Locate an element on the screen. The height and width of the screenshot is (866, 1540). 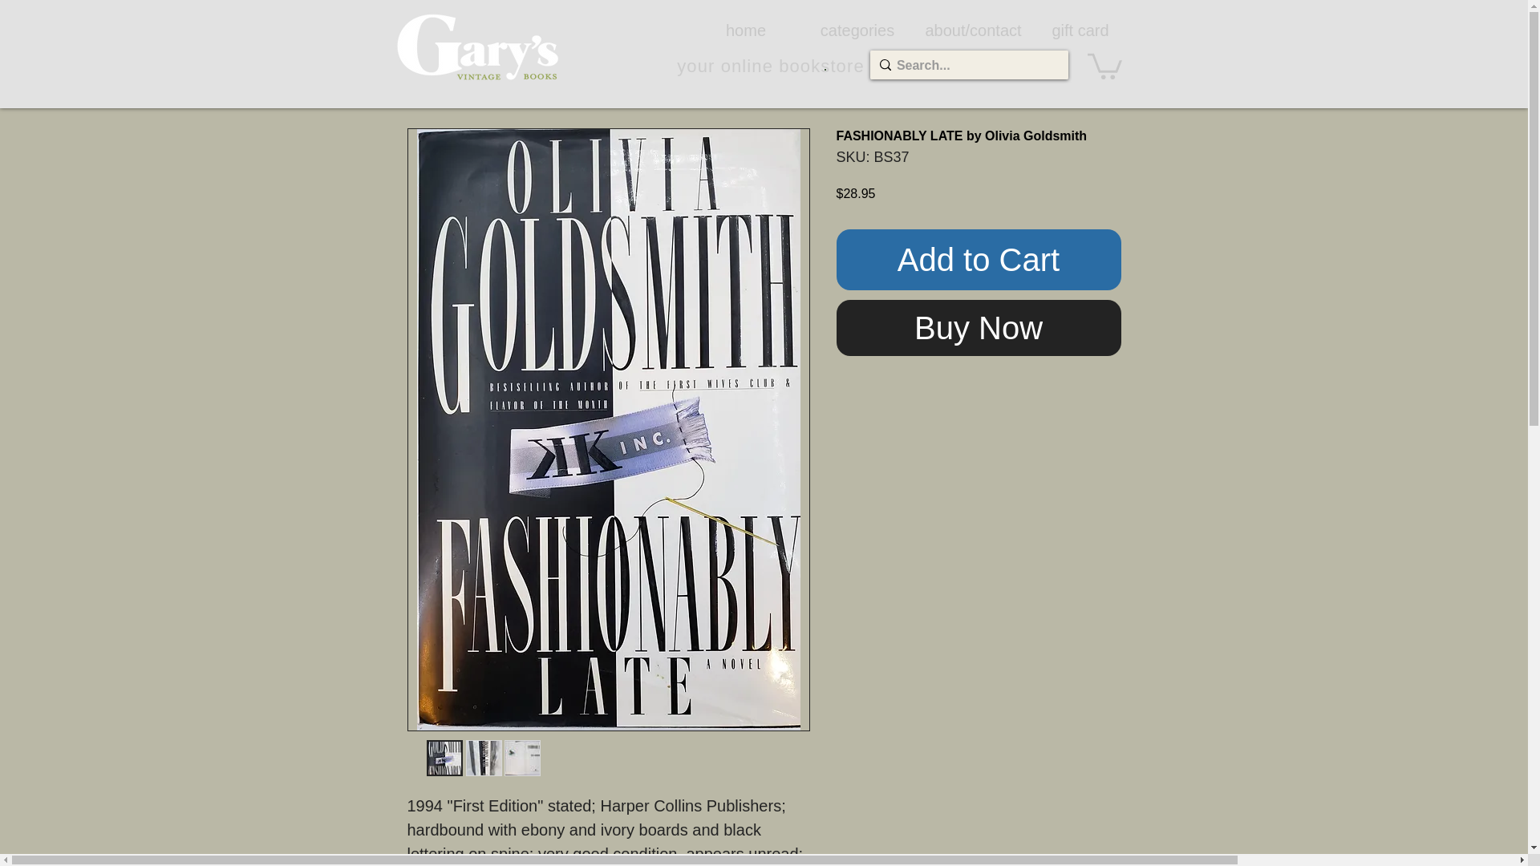
categories is located at coordinates (857, 30).